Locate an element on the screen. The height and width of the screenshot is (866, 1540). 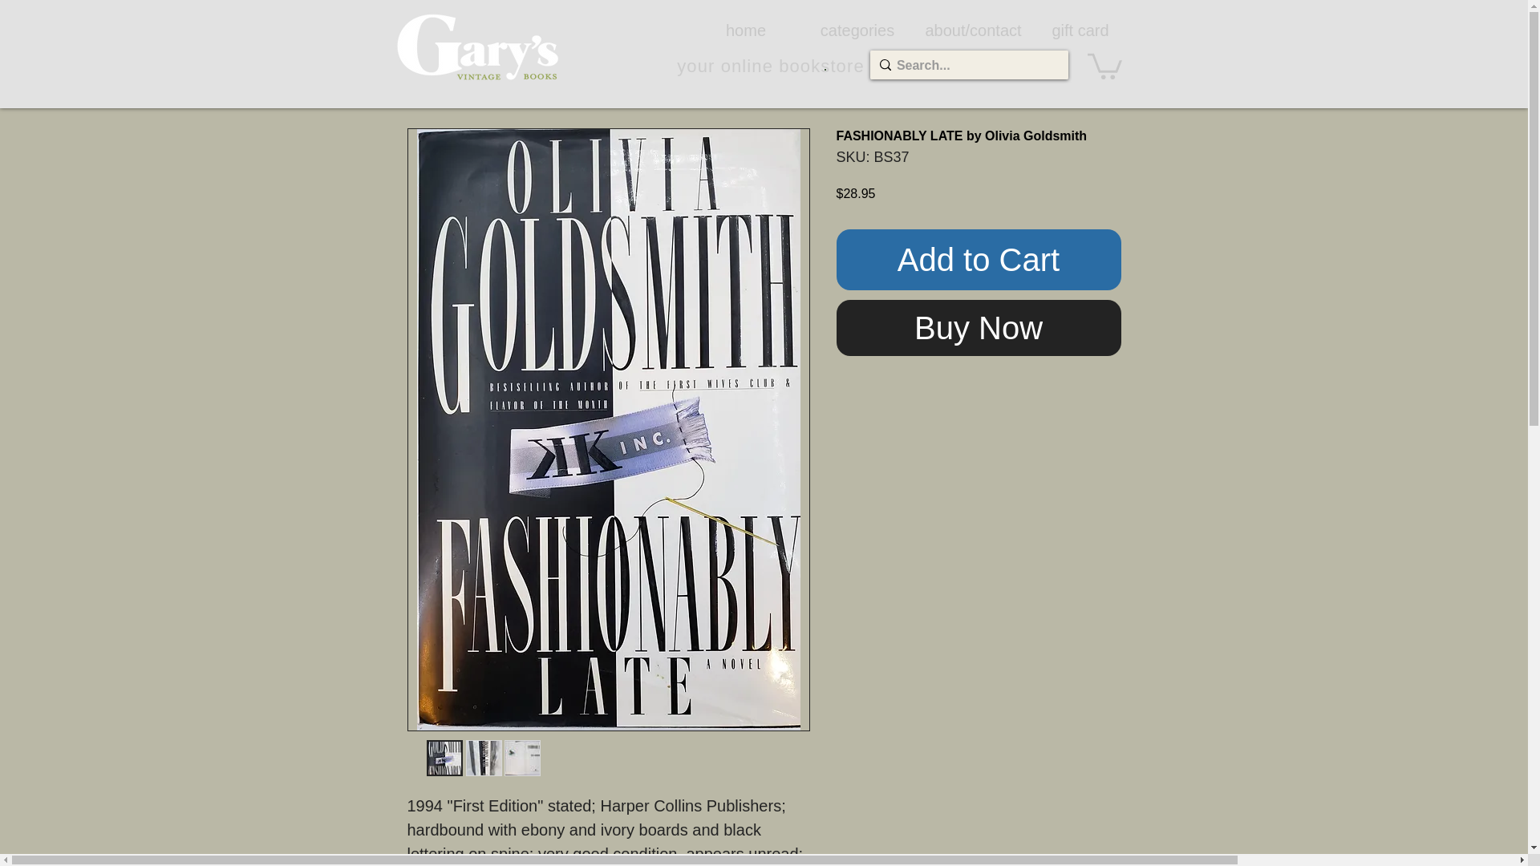
categories is located at coordinates (857, 30).